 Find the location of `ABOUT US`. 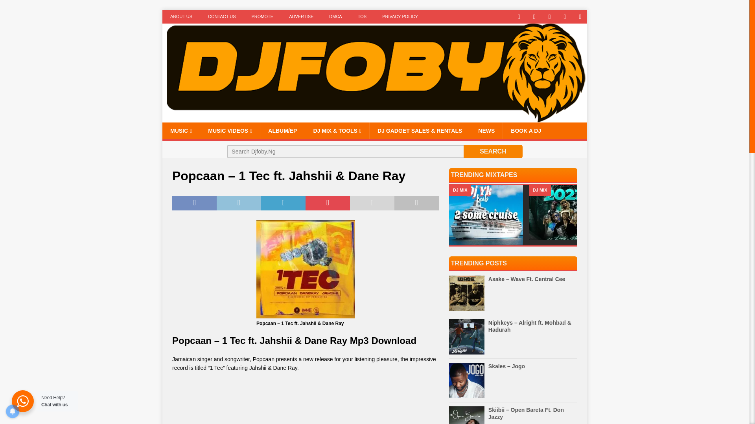

ABOUT US is located at coordinates (181, 16).